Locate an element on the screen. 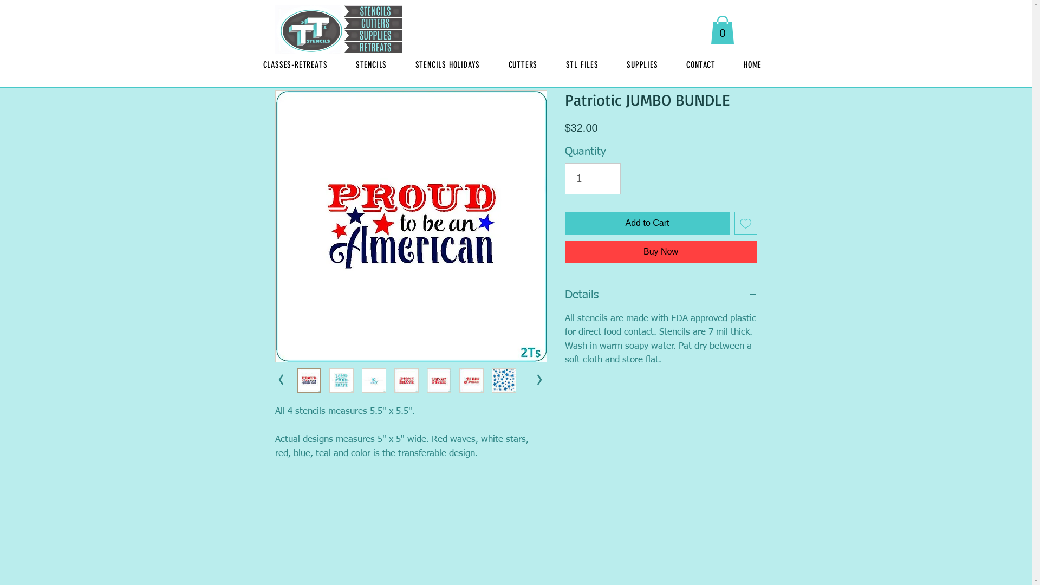  Buy Now is located at coordinates (661, 252).